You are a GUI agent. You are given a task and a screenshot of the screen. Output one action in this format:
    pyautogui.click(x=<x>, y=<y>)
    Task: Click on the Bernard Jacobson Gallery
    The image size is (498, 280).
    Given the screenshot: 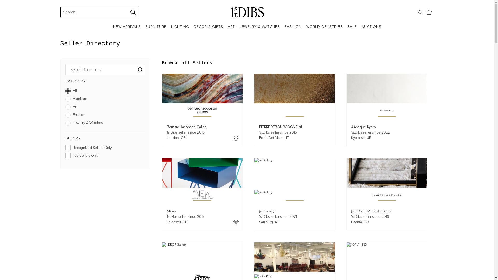 What is the action you would take?
    pyautogui.click(x=187, y=127)
    